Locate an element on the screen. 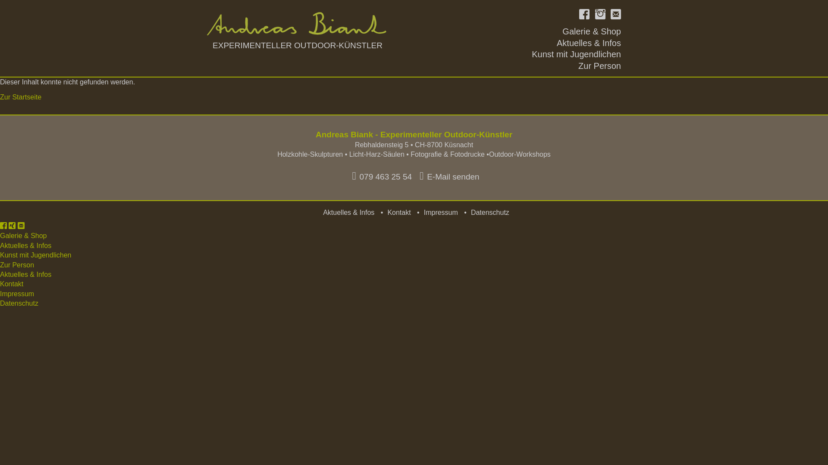 The width and height of the screenshot is (828, 465). E-Mail senden is located at coordinates (448, 176).